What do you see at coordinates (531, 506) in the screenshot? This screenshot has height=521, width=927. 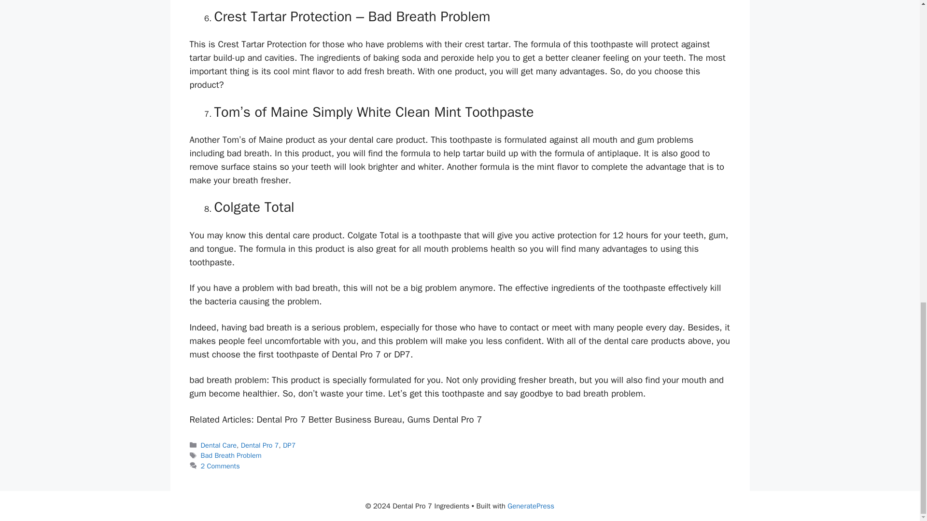 I see `GeneratePress` at bounding box center [531, 506].